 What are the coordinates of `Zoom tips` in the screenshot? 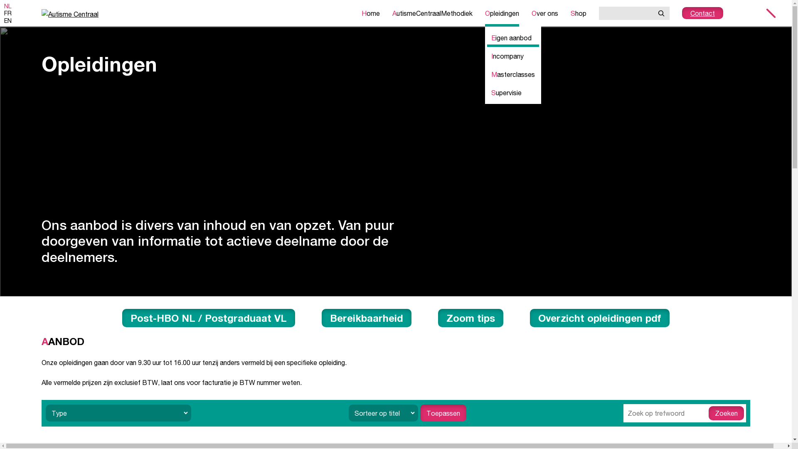 It's located at (470, 318).